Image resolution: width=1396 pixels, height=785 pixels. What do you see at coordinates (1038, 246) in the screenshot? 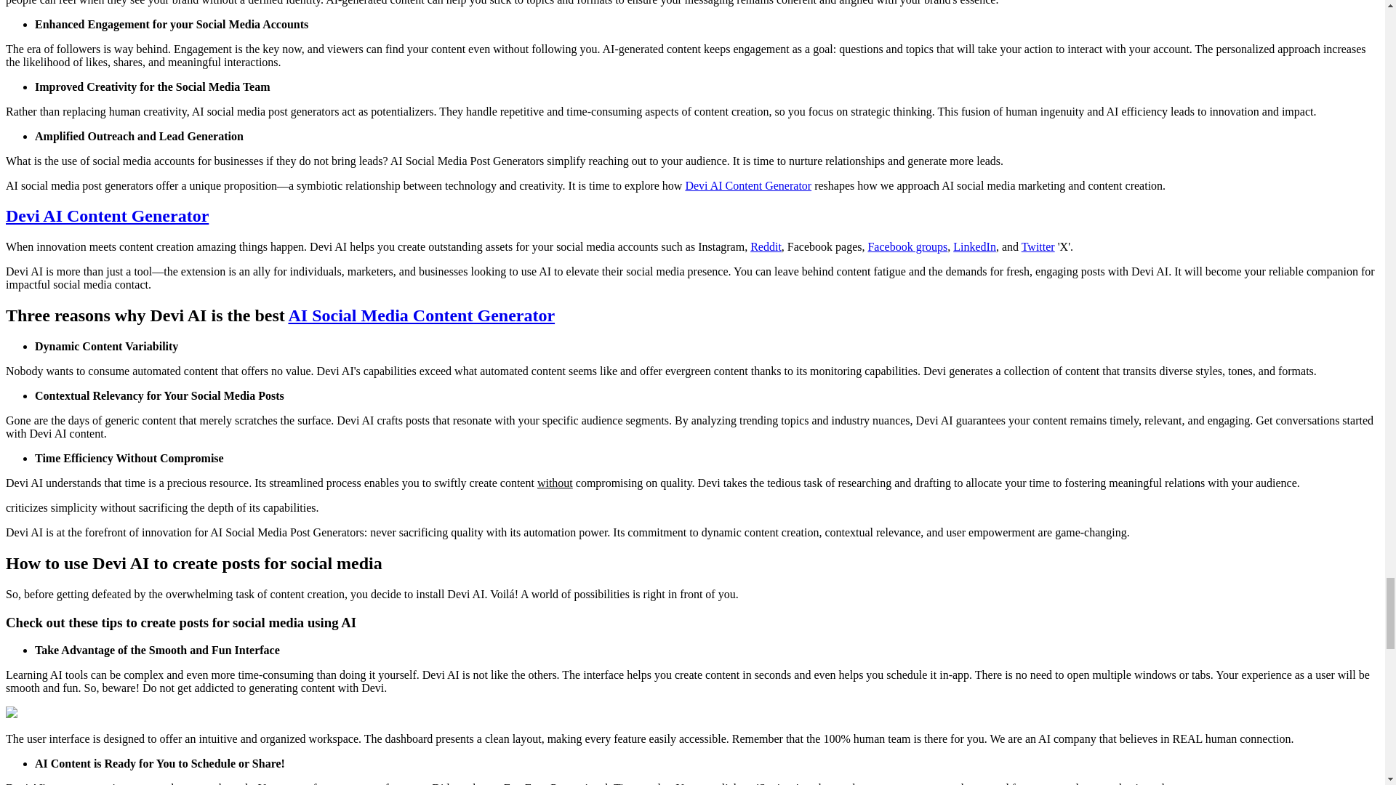
I see `Twitter` at bounding box center [1038, 246].